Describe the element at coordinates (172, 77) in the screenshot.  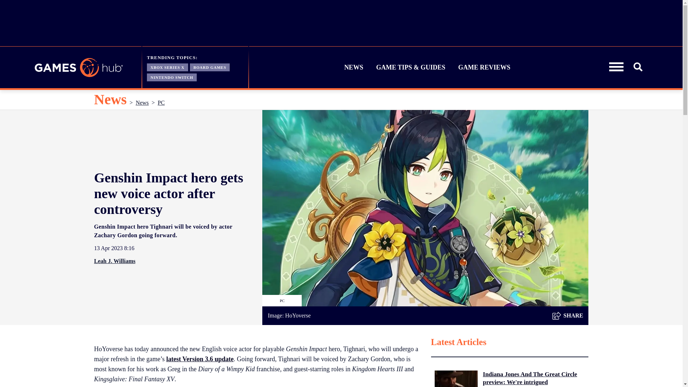
I see `NINTENDO SWITCH` at that location.